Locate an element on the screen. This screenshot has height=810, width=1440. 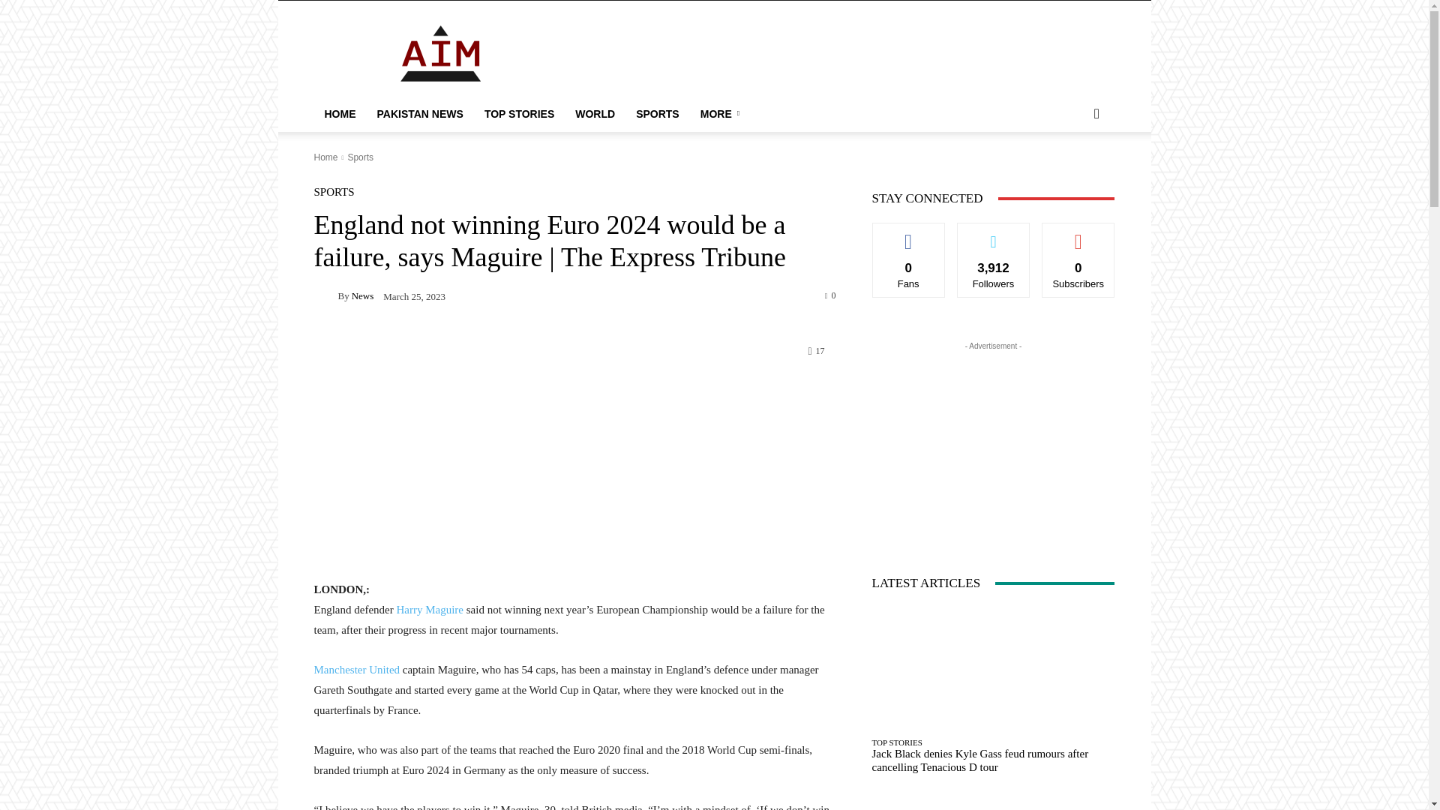
0 is located at coordinates (831, 294).